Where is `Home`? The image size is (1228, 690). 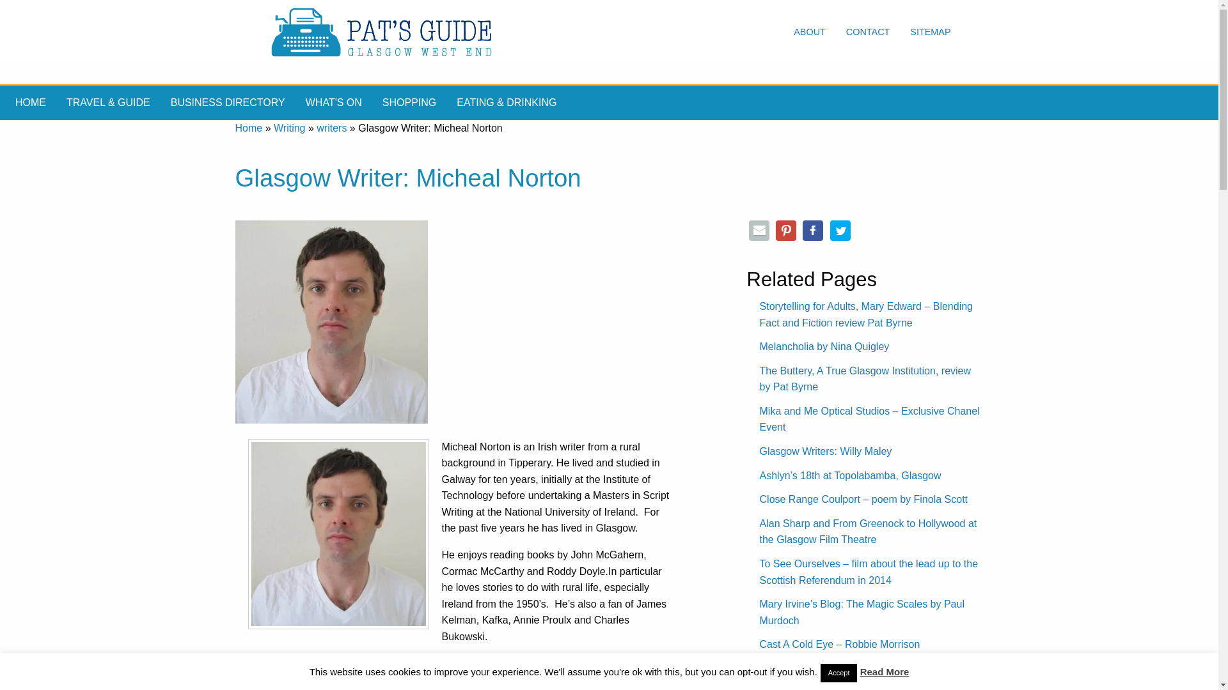
Home is located at coordinates (249, 128).